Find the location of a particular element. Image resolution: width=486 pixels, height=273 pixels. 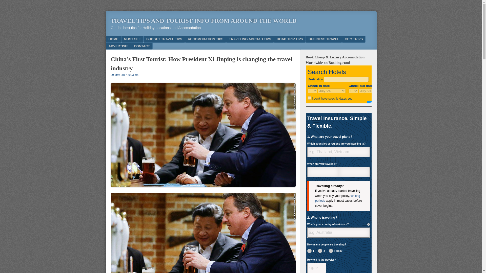

Best Cities In The World To visit is located at coordinates (354, 39).